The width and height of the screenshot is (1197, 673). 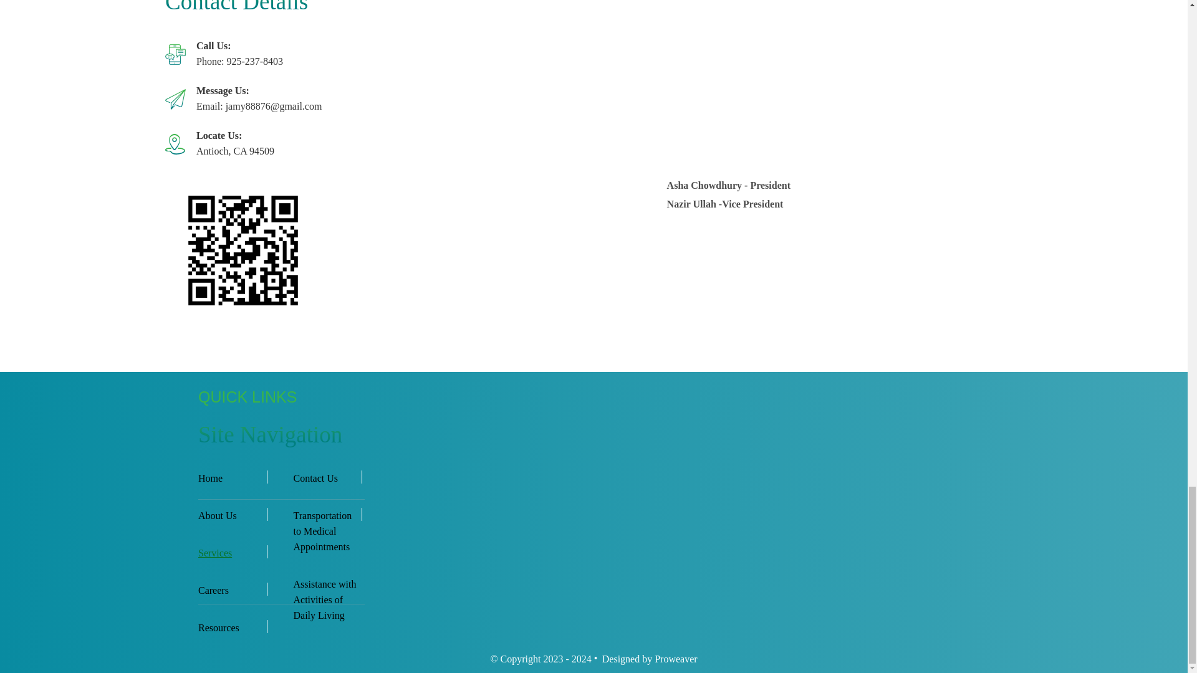 I want to click on Careers, so click(x=232, y=591).